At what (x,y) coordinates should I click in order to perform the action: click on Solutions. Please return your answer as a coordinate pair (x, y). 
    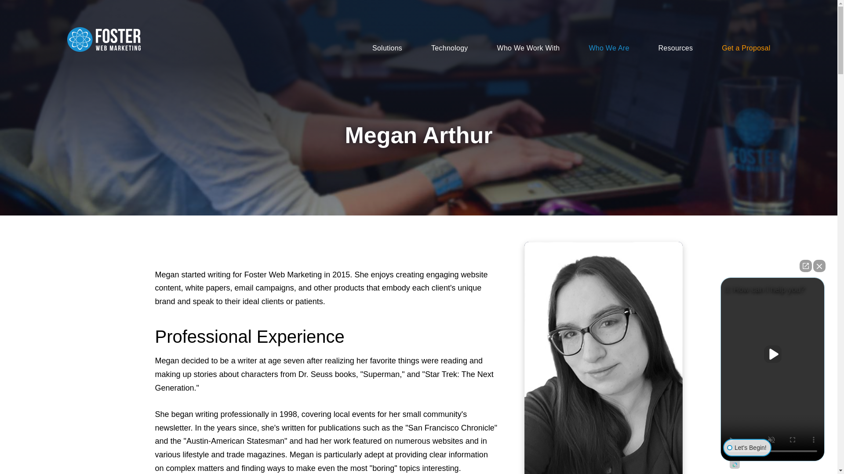
    Looking at the image, I should click on (373, 48).